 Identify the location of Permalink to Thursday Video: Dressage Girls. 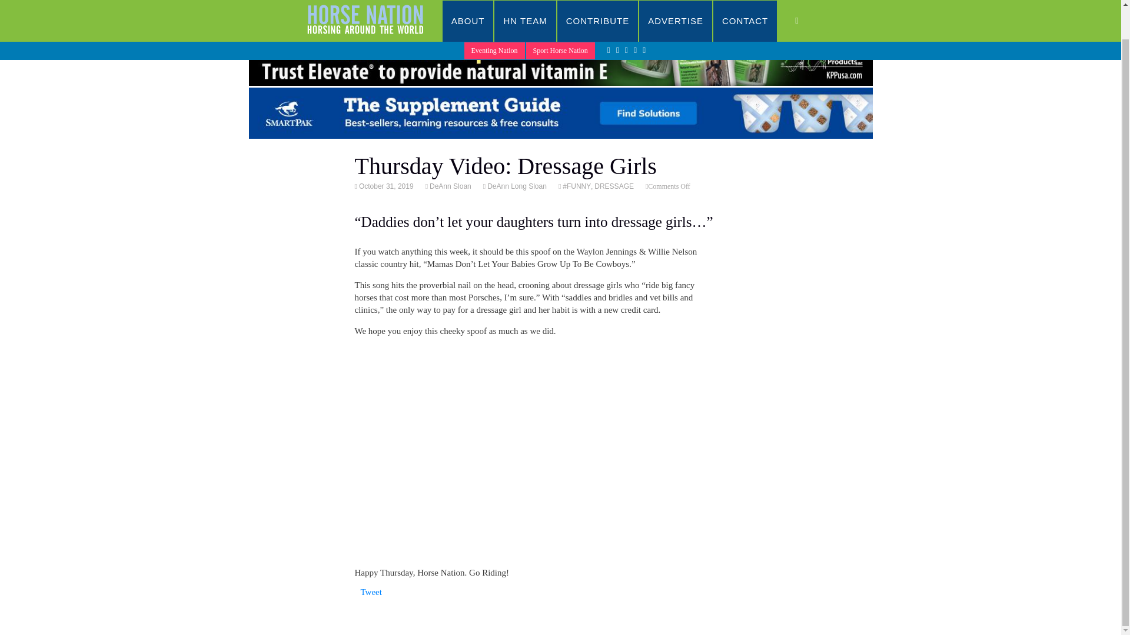
(385, 186).